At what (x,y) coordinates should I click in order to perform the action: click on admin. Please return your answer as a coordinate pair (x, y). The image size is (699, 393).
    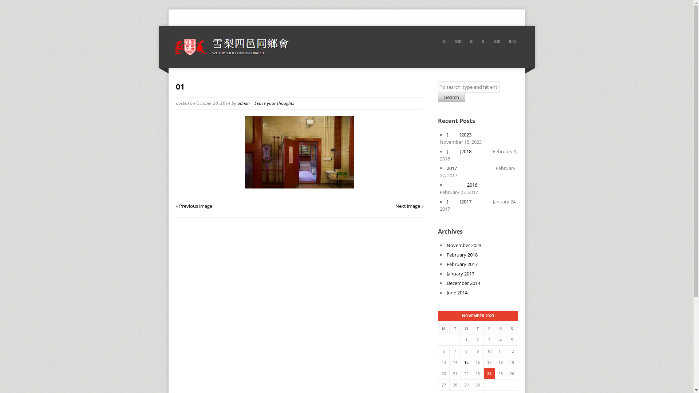
    Looking at the image, I should click on (244, 103).